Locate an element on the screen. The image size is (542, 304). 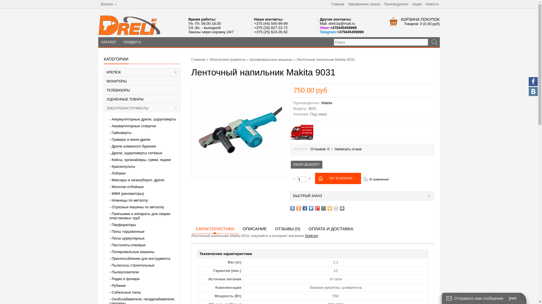
Viber:+375445459999 is located at coordinates (338, 28).